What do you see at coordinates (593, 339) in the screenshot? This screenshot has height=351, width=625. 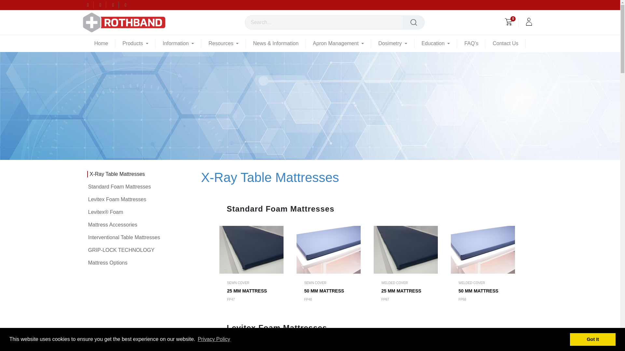 I see `Got It` at bounding box center [593, 339].